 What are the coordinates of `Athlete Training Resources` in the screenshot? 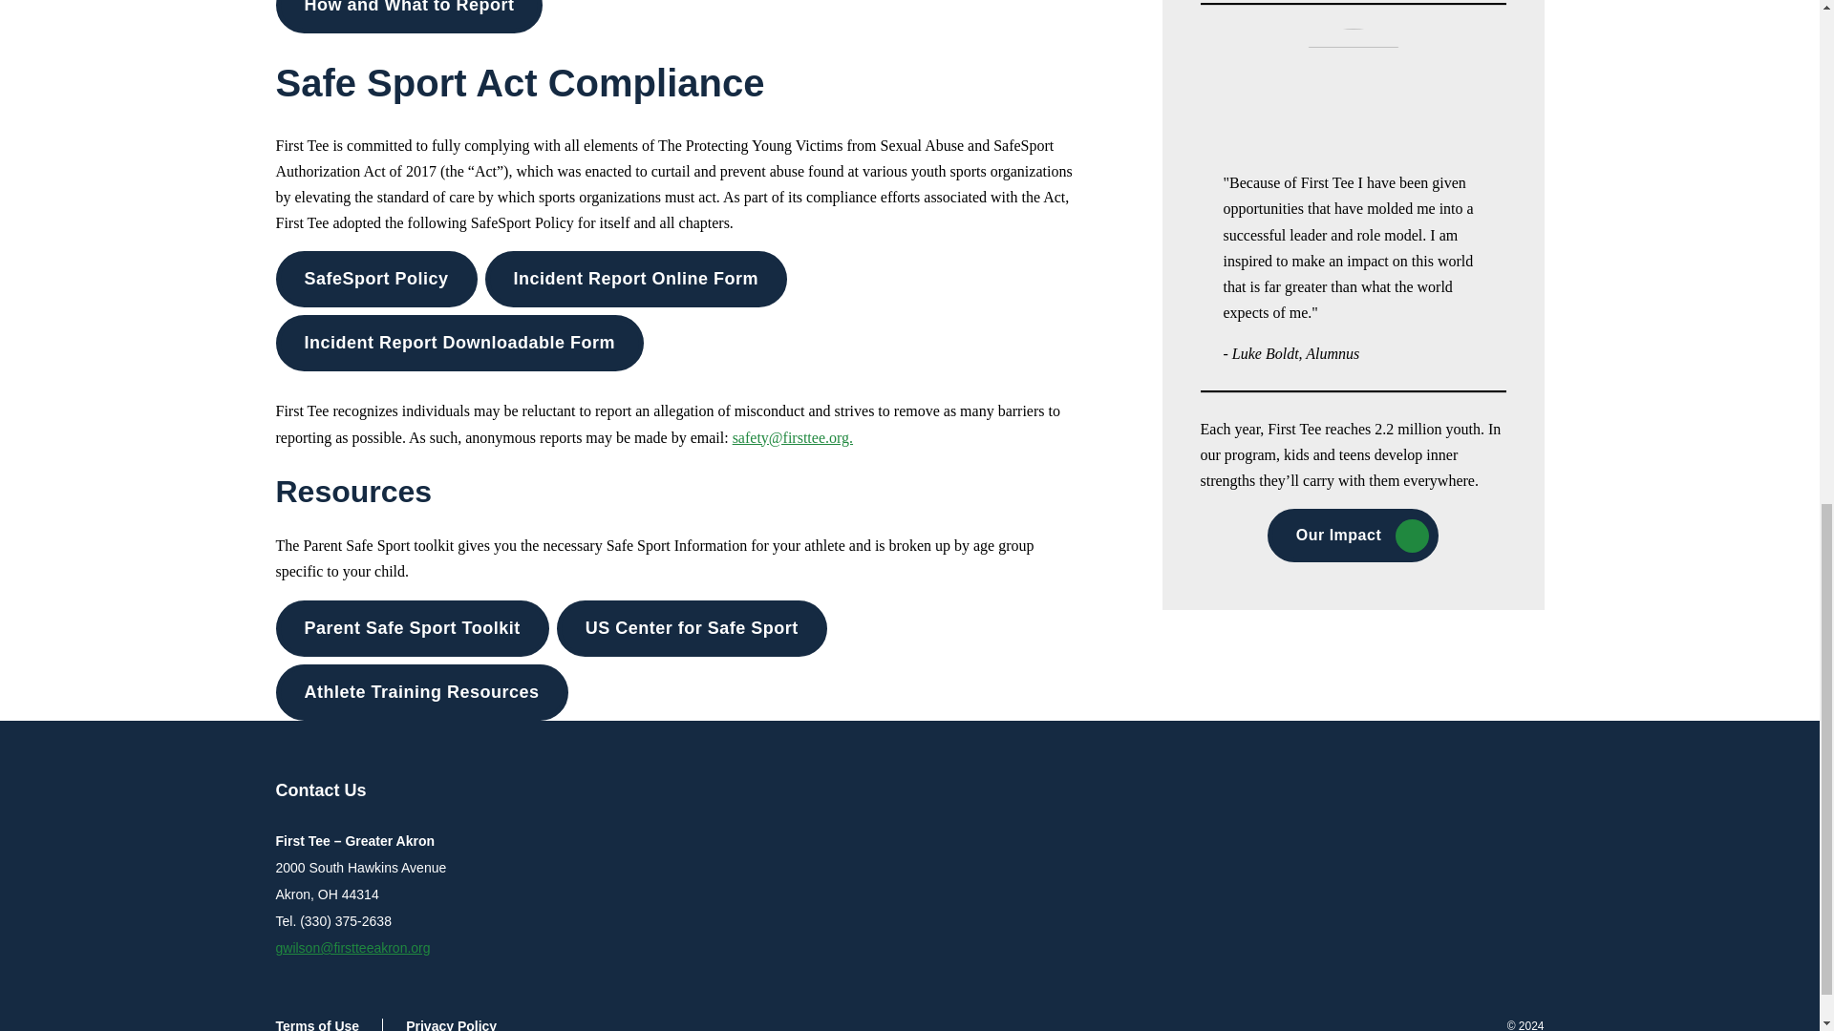 It's located at (420, 691).